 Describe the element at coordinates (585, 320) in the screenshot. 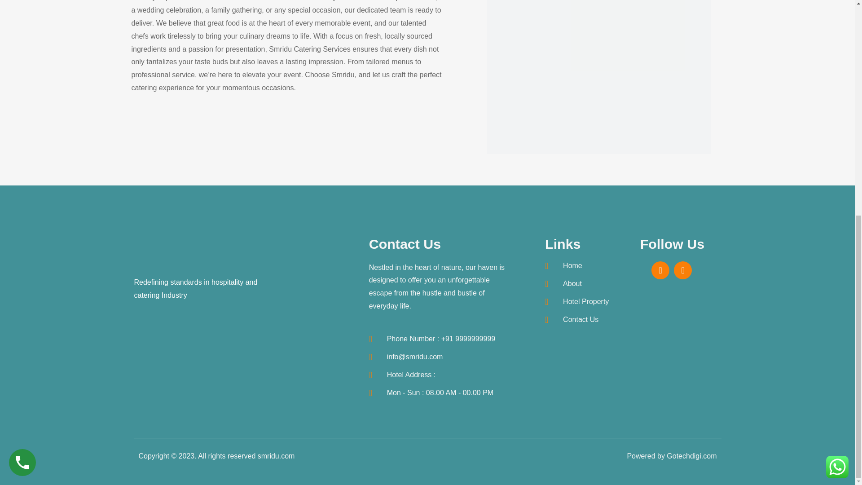

I see `Contact Us` at that location.